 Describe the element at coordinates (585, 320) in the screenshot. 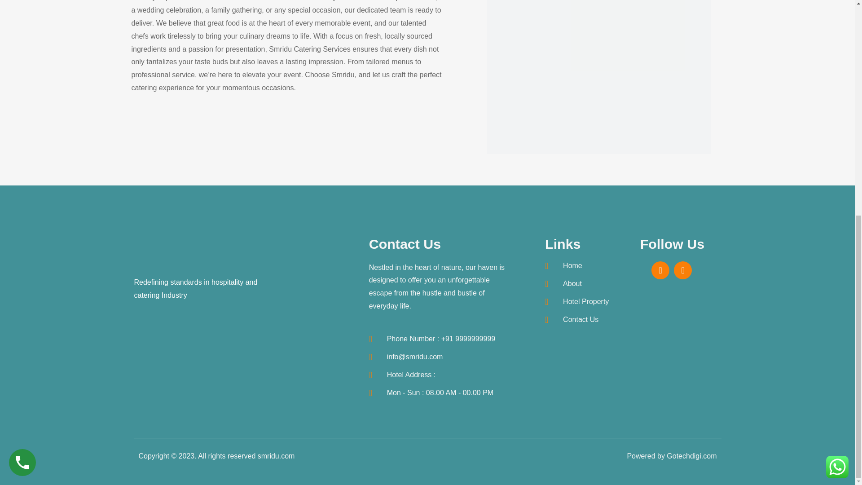

I see `Contact Us` at that location.